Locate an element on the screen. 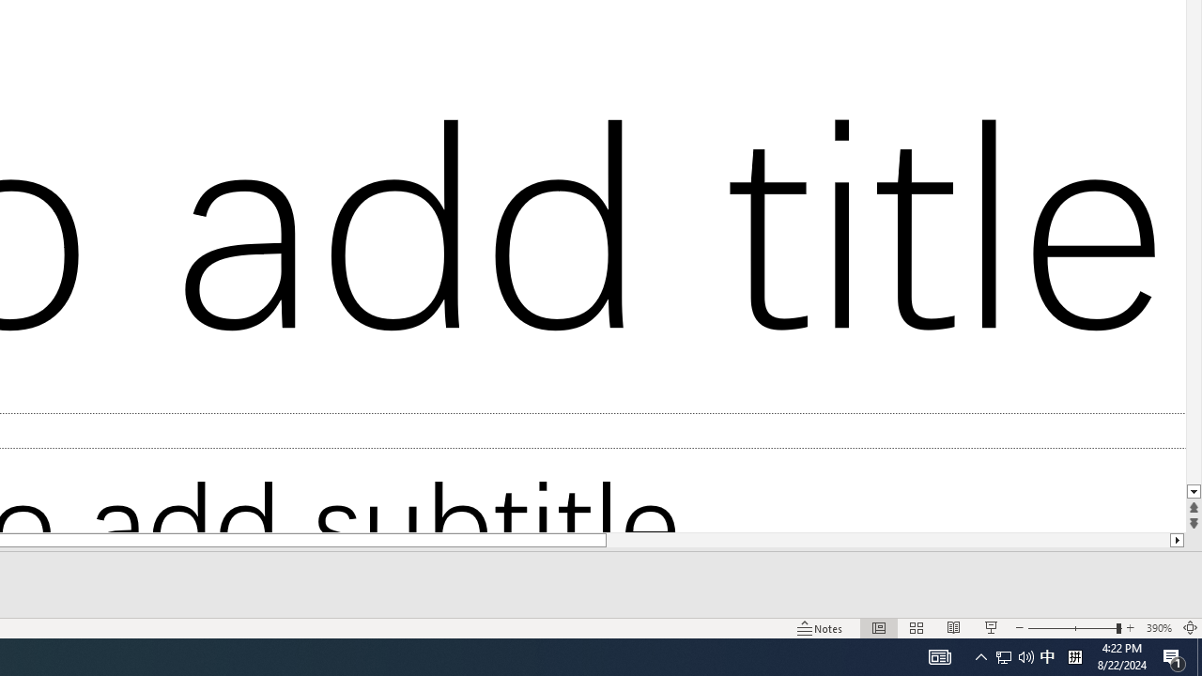 The height and width of the screenshot is (676, 1202). Notion is located at coordinates (314, 646).